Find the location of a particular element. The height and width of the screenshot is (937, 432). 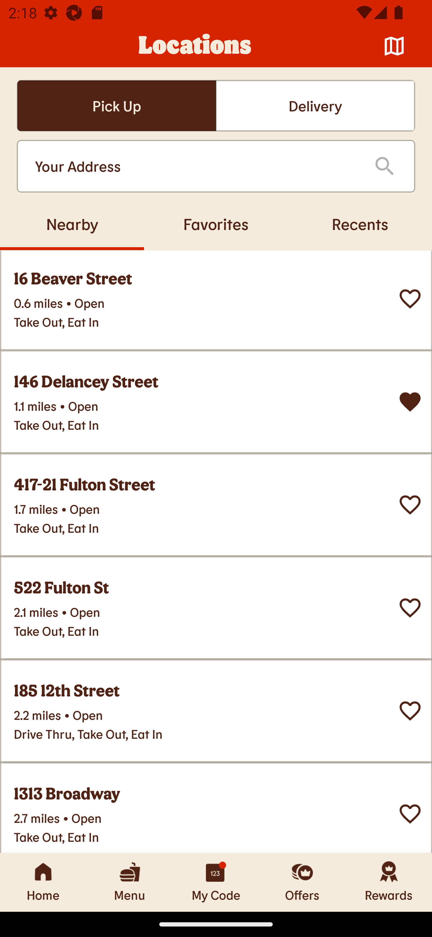

Nearby is located at coordinates (72, 224).